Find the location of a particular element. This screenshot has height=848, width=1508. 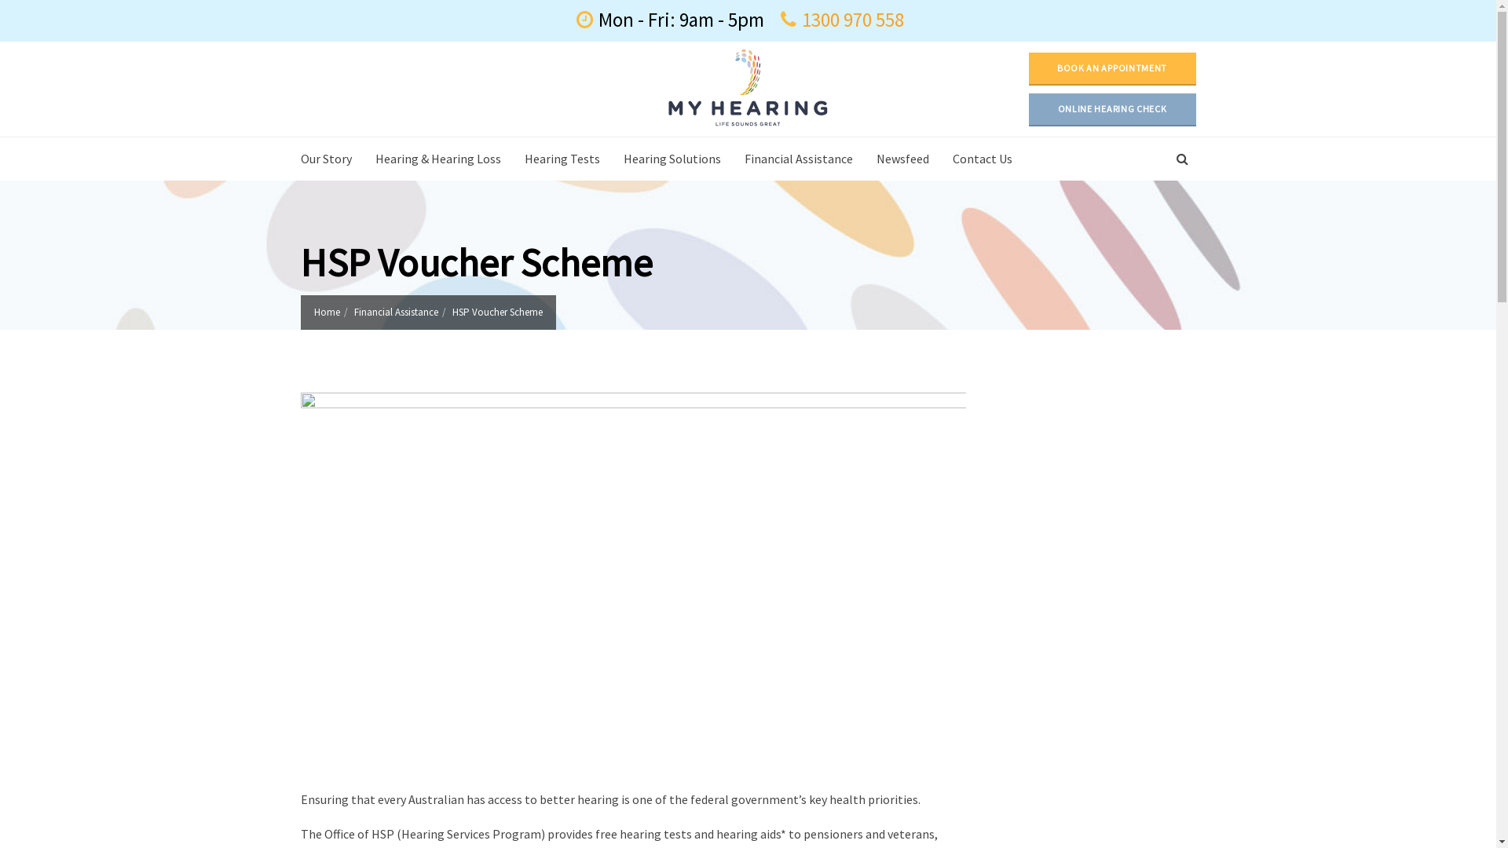

Hearing Solutions is located at coordinates (672, 159).